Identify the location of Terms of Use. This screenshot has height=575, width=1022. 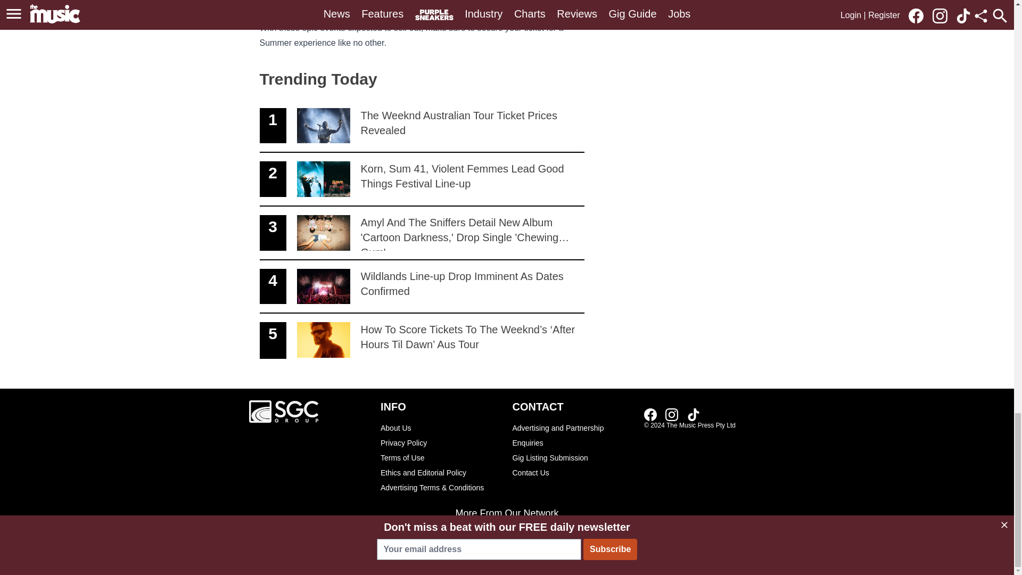
(441, 457).